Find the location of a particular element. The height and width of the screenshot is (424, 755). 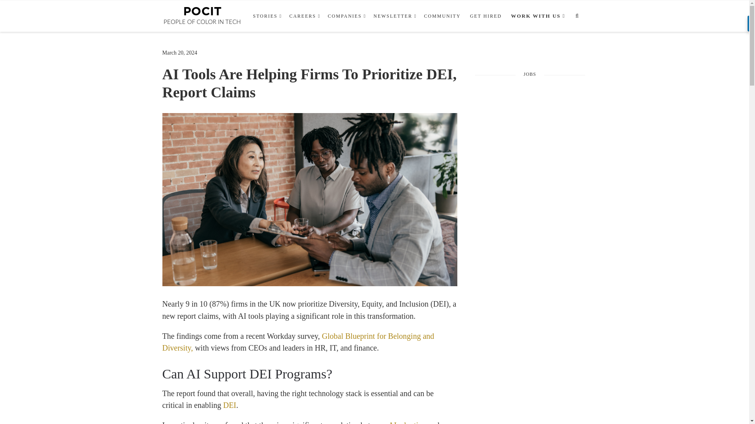

partner is located at coordinates (536, 16).